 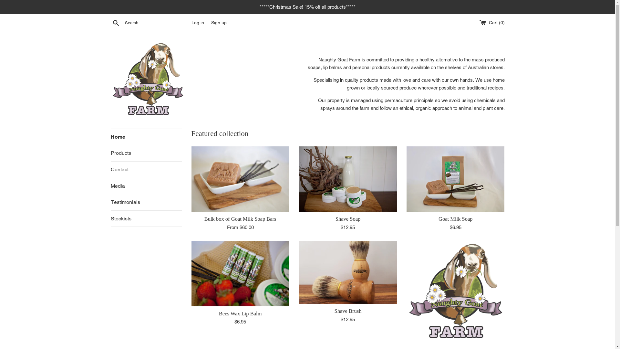 I want to click on Naughty Goat Farm Digital Gift Card, so click(x=455, y=292).